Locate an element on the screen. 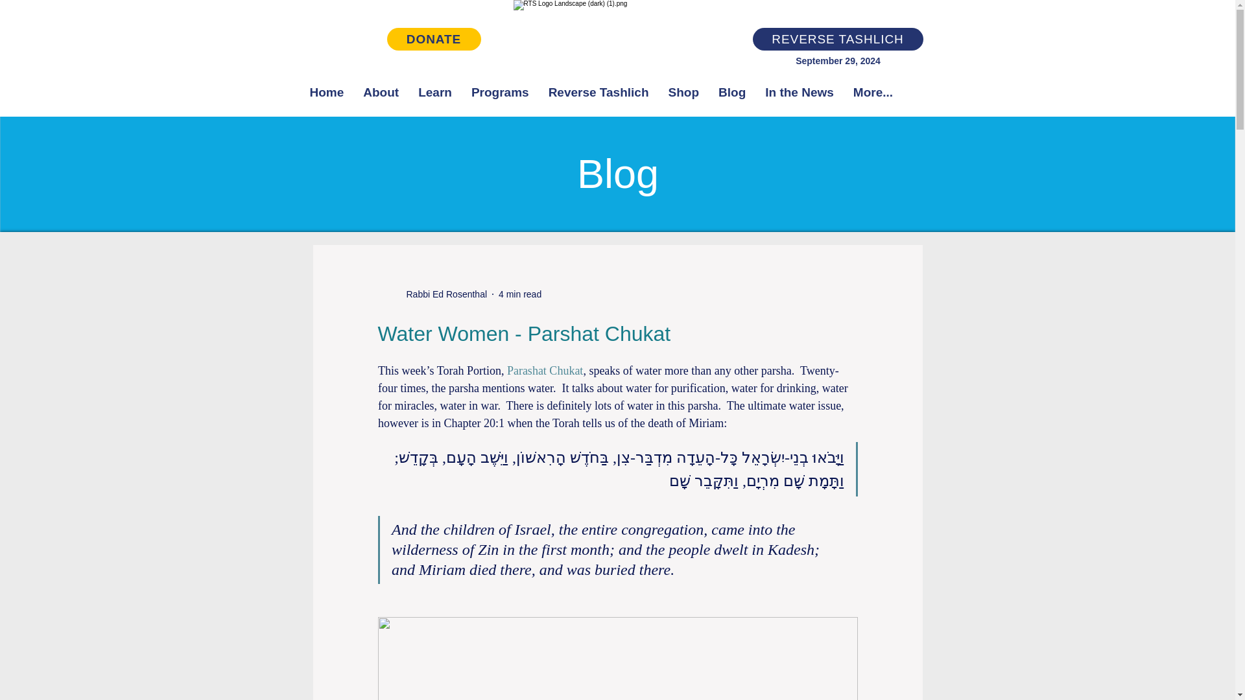 The image size is (1245, 700). Rabbi Ed Rosenthal is located at coordinates (432, 294).